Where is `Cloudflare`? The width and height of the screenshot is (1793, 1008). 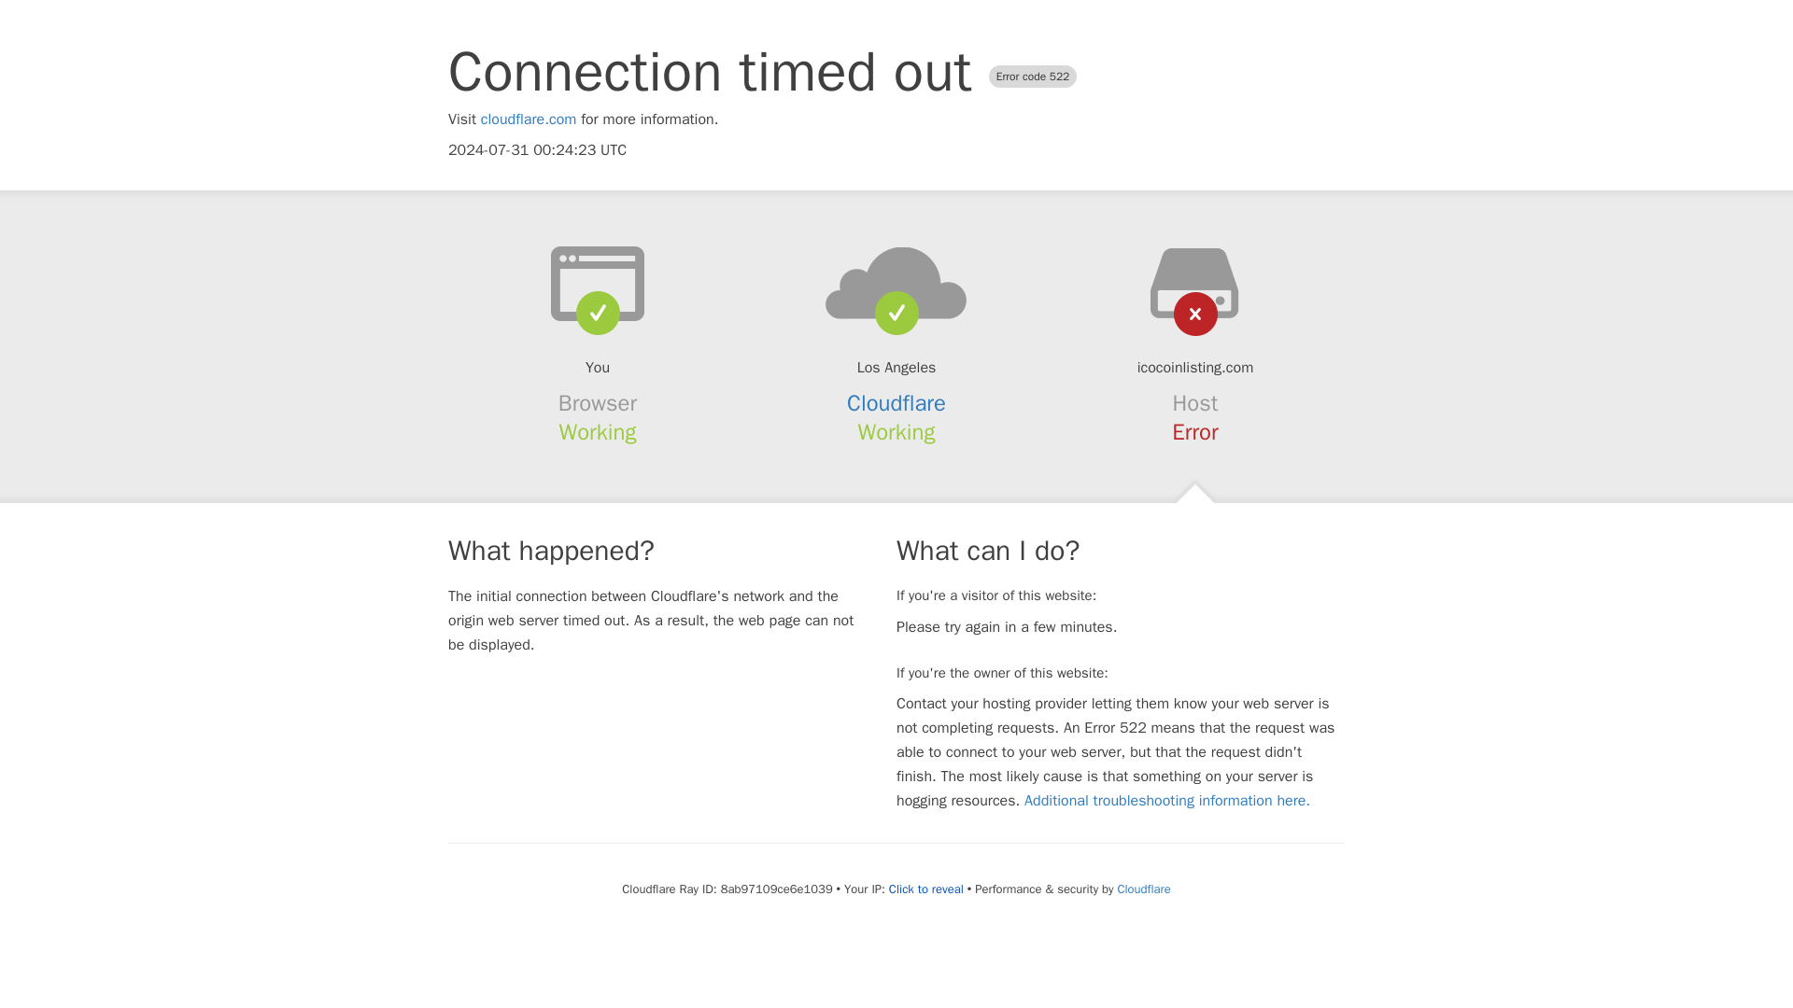
Cloudflare is located at coordinates (896, 403).